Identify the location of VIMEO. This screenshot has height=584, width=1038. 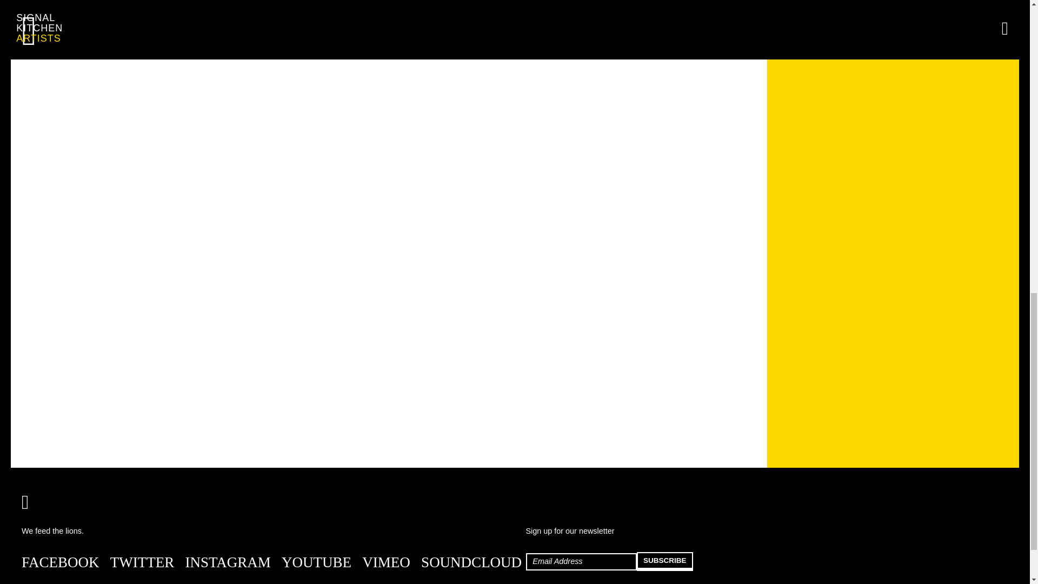
(386, 562).